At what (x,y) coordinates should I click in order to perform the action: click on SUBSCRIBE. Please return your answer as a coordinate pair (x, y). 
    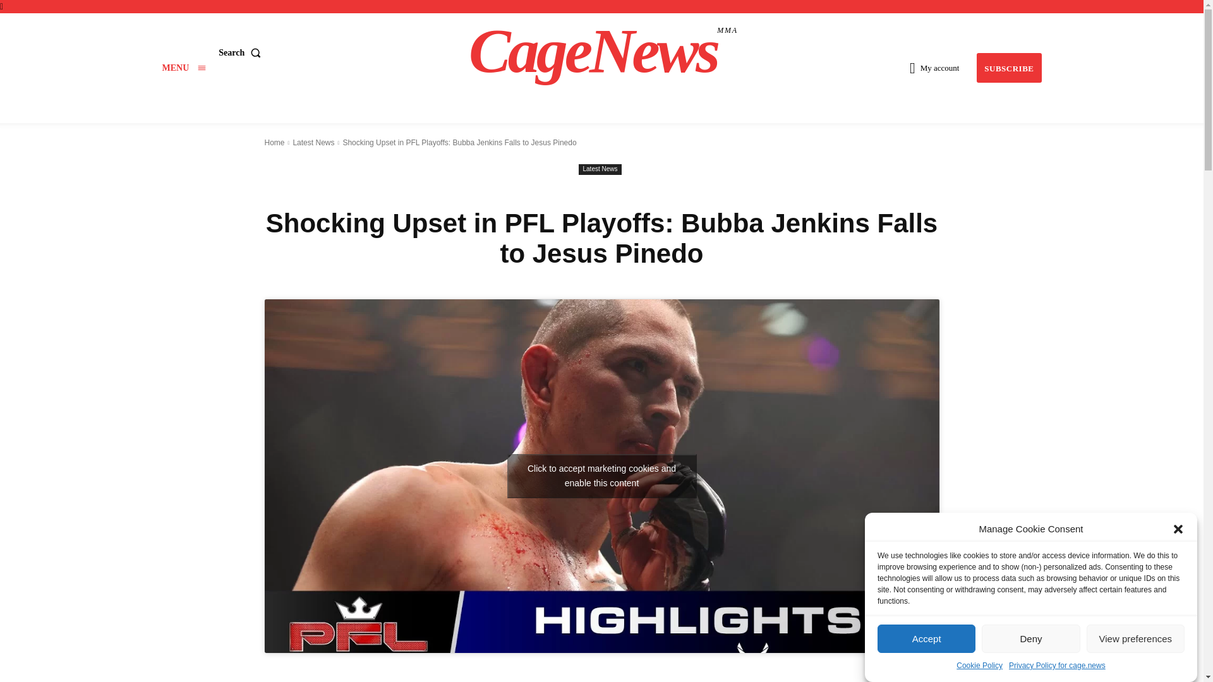
    Looking at the image, I should click on (1008, 68).